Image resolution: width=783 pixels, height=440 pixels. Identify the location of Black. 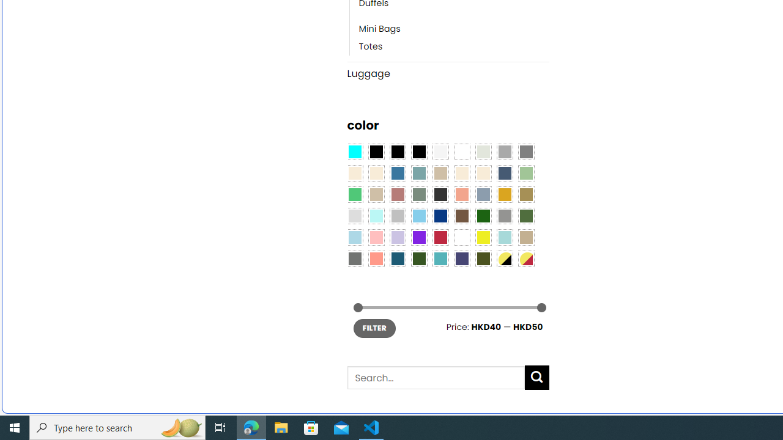
(398, 152).